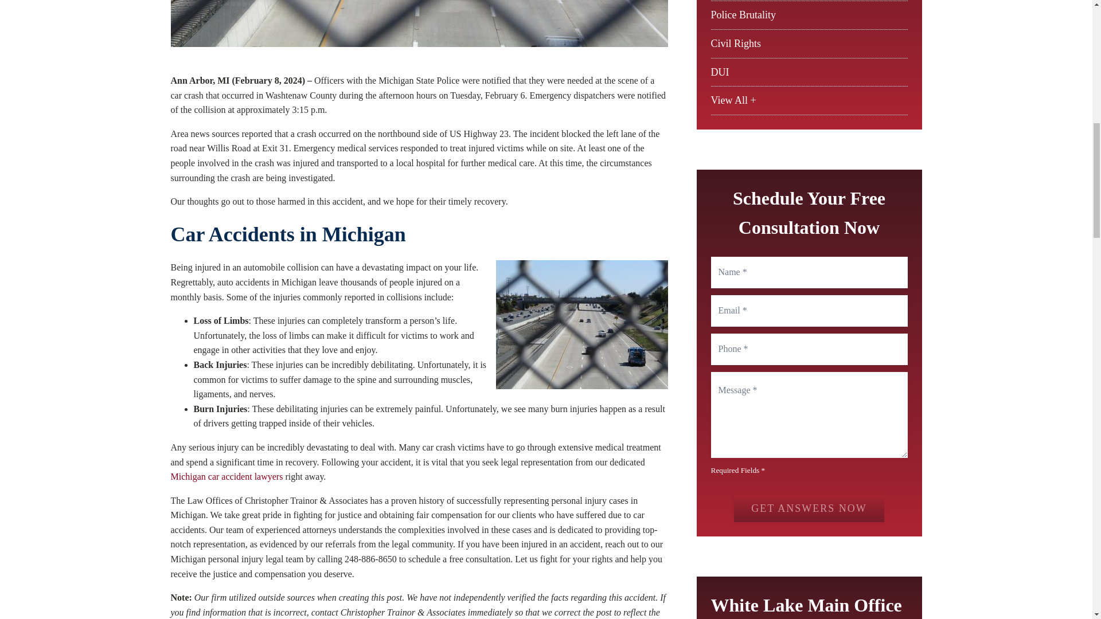 This screenshot has height=619, width=1101. Describe the element at coordinates (743, 15) in the screenshot. I see `Police Brutality` at that location.